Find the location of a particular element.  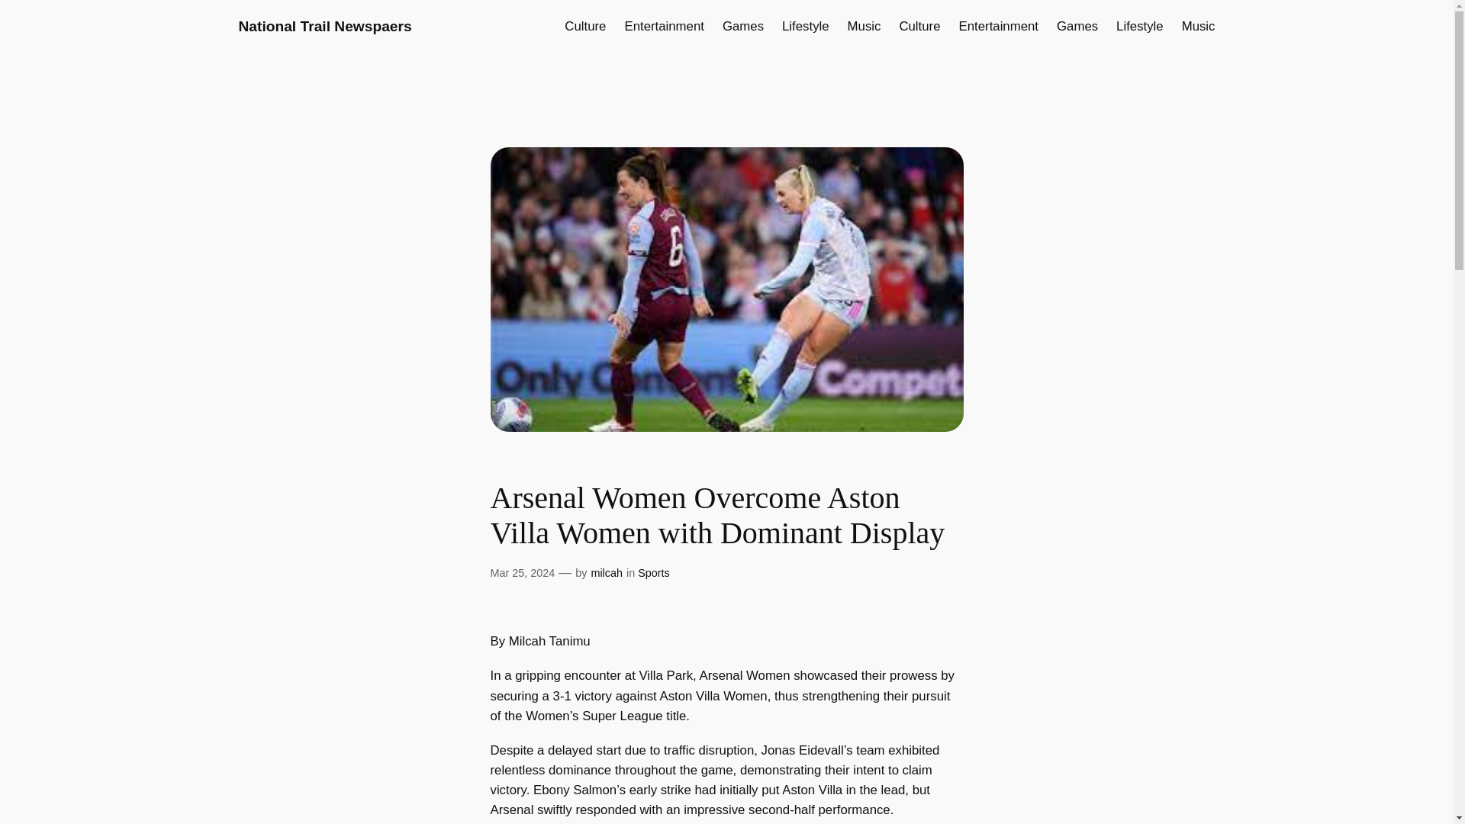

National Trail Newspaers is located at coordinates (324, 26).